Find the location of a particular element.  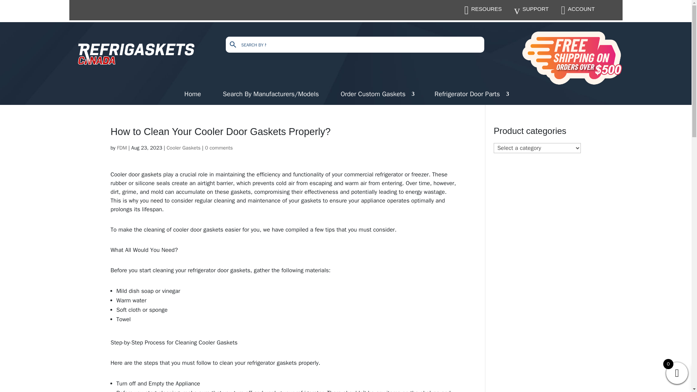

Free-Shipping-offer is located at coordinates (571, 58).